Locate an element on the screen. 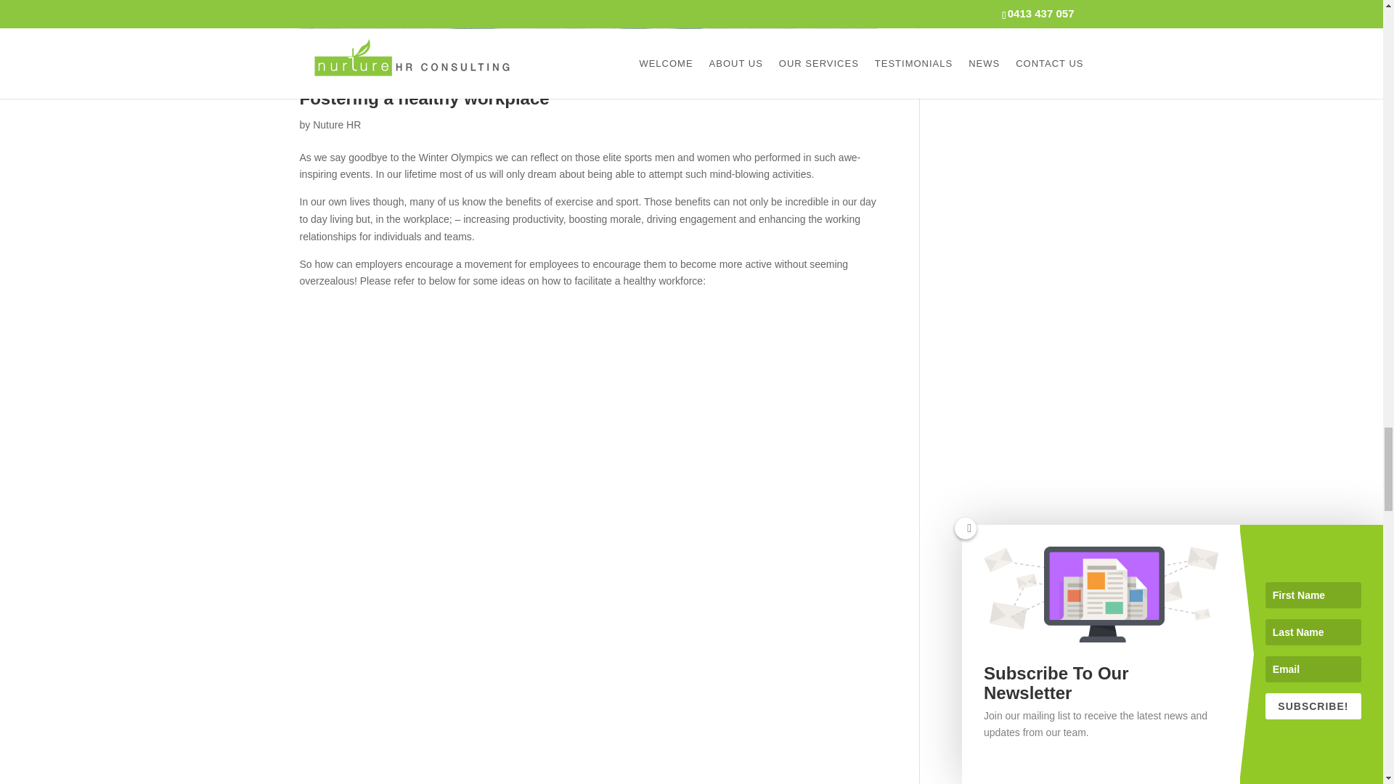 The image size is (1394, 784). Fostering a healthy workplace is located at coordinates (424, 99).